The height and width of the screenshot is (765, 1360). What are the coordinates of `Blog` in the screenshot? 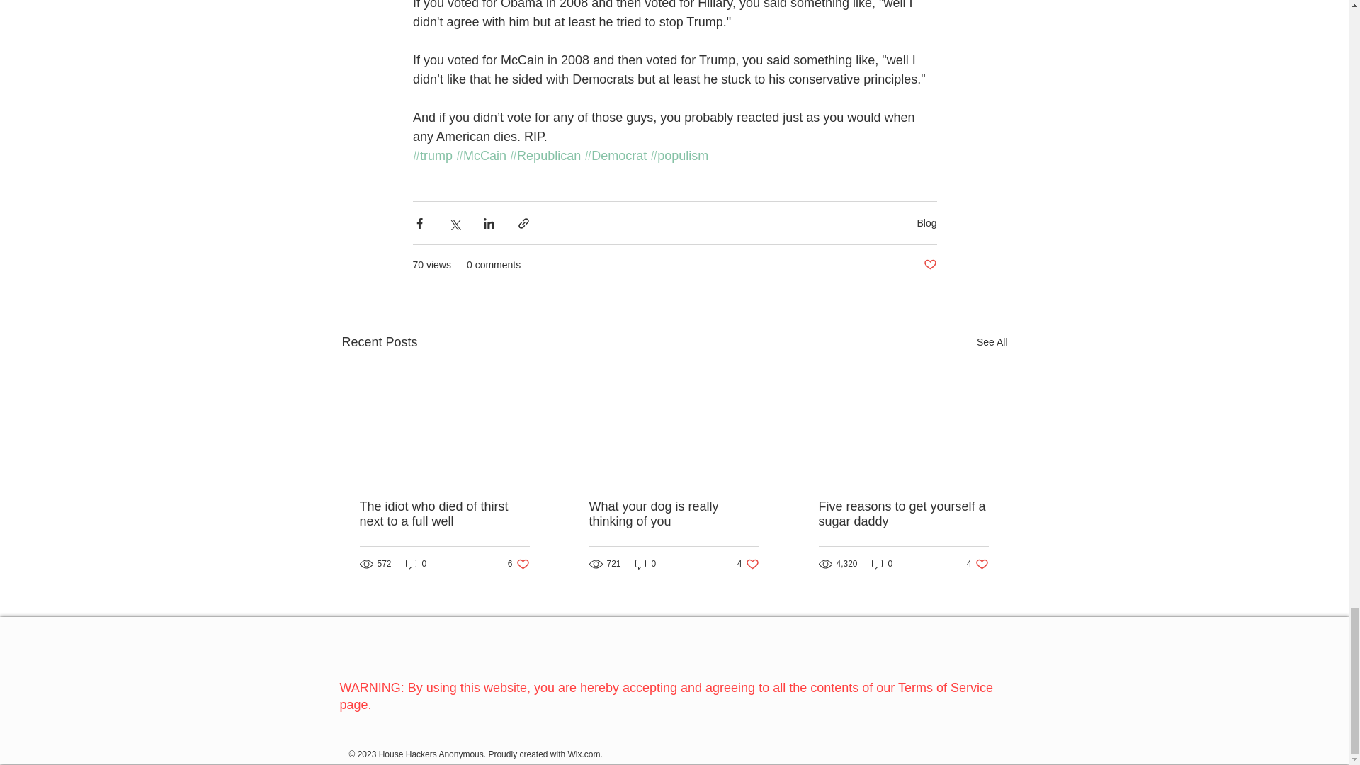 It's located at (926, 222).